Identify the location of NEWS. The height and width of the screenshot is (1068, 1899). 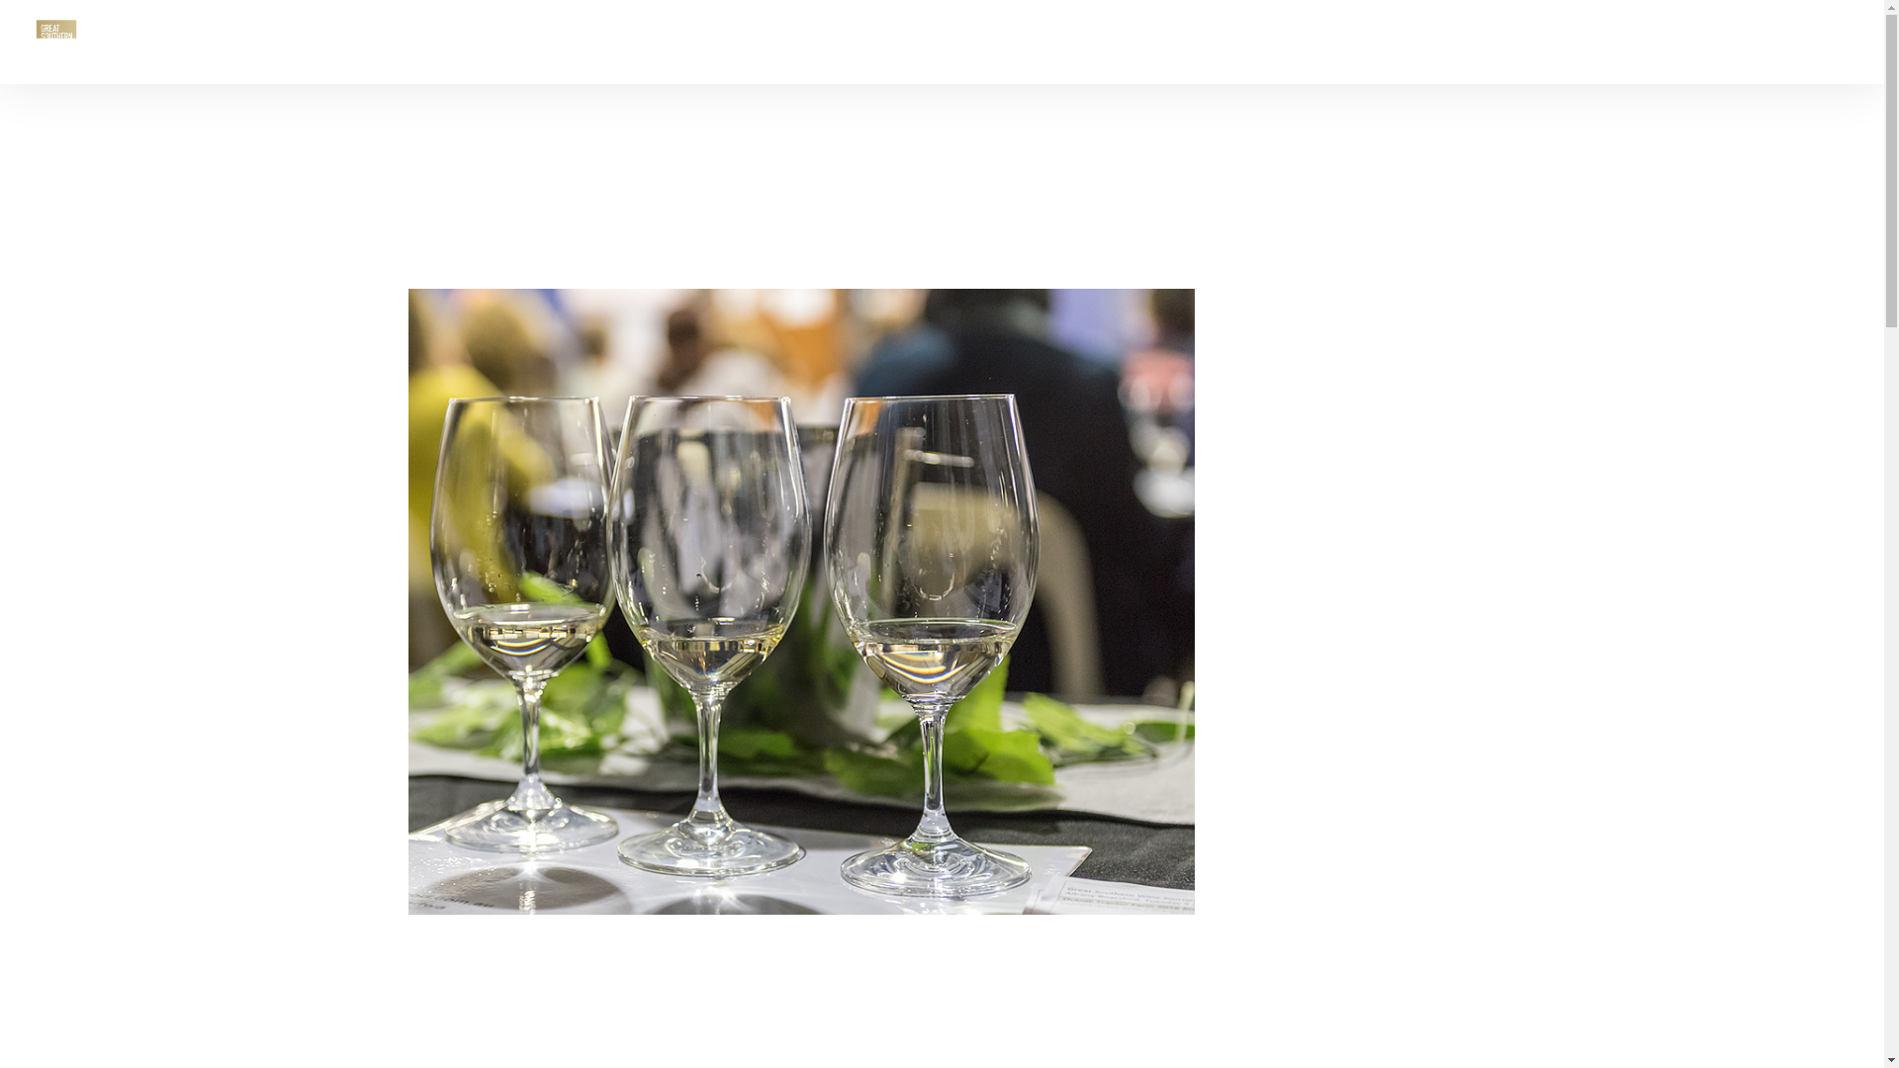
(1240, 58).